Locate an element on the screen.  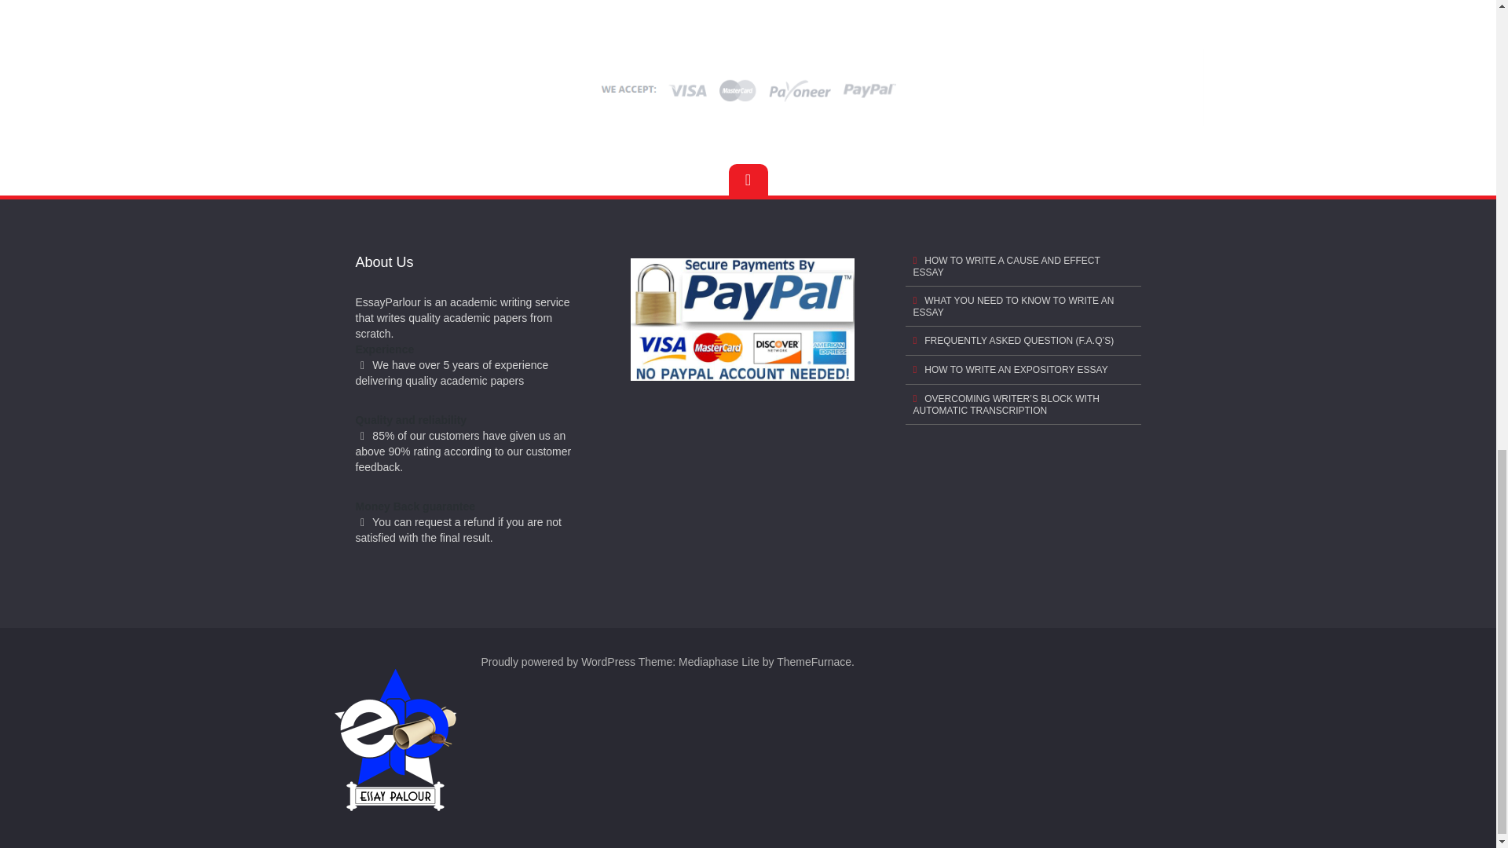
WHAT YOU NEED TO KNOW TO WRITE AN ESSAY is located at coordinates (1023, 306).